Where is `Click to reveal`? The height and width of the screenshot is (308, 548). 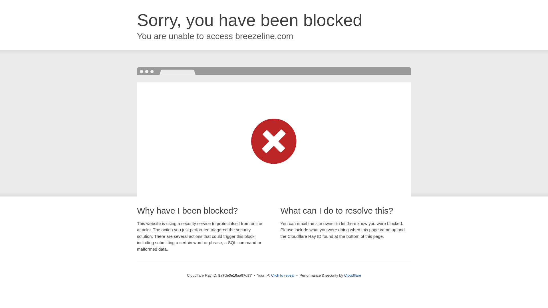 Click to reveal is located at coordinates (283, 275).